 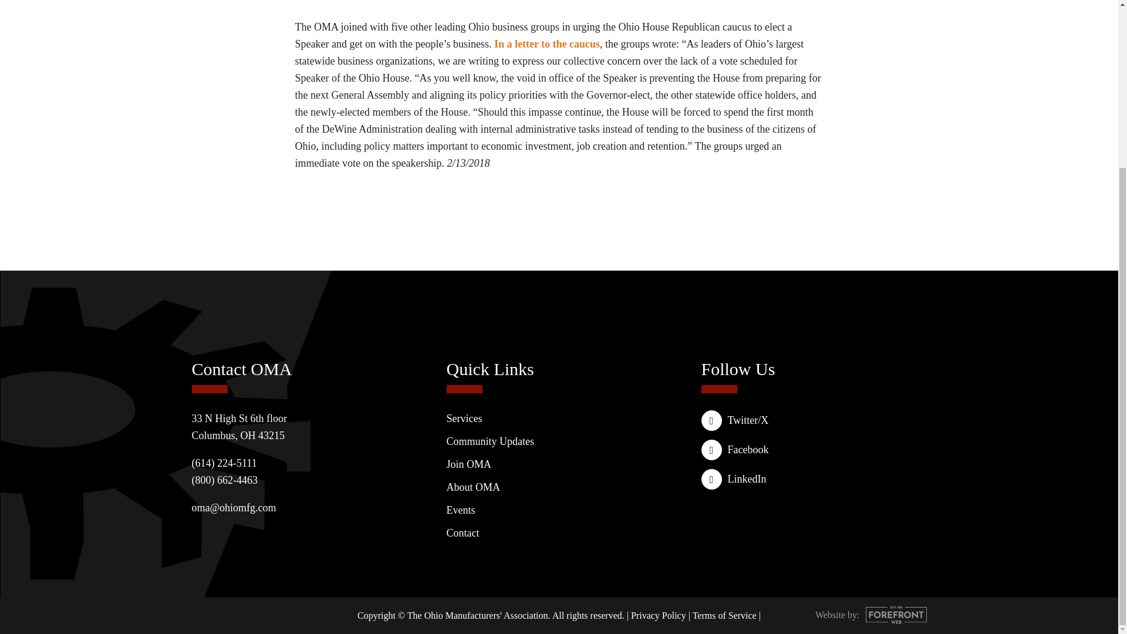 I want to click on In a letter to the caucus, so click(x=547, y=43).